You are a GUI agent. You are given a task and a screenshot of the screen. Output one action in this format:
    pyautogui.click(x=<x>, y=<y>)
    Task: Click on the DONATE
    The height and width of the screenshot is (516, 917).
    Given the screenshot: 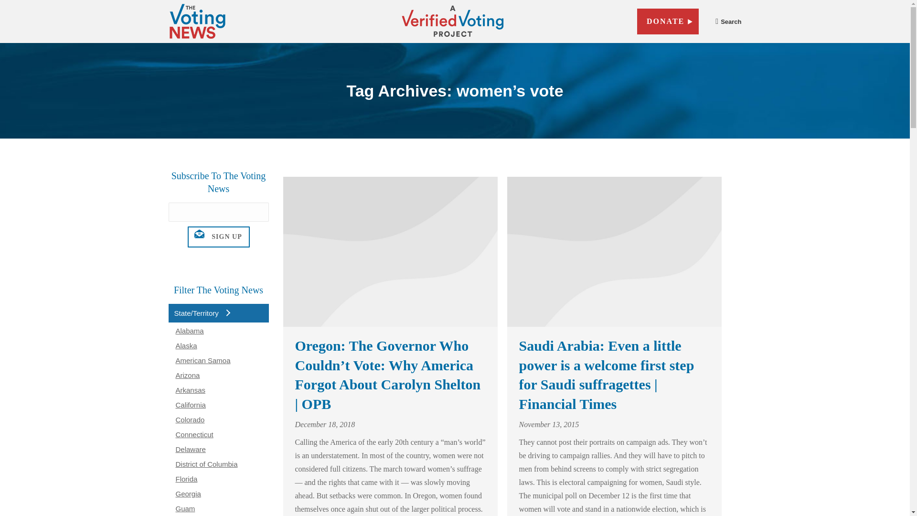 What is the action you would take?
    pyautogui.click(x=668, y=21)
    